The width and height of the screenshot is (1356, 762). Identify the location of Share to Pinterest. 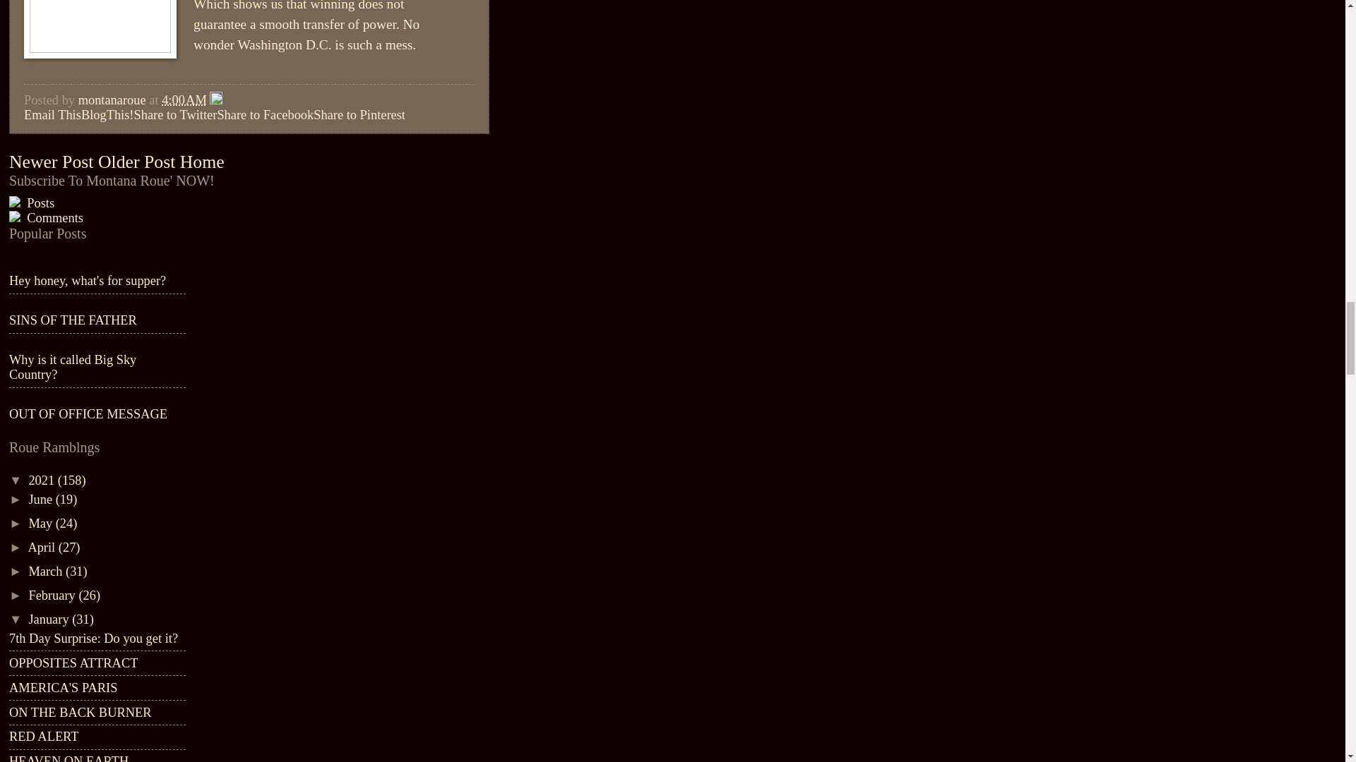
(359, 114).